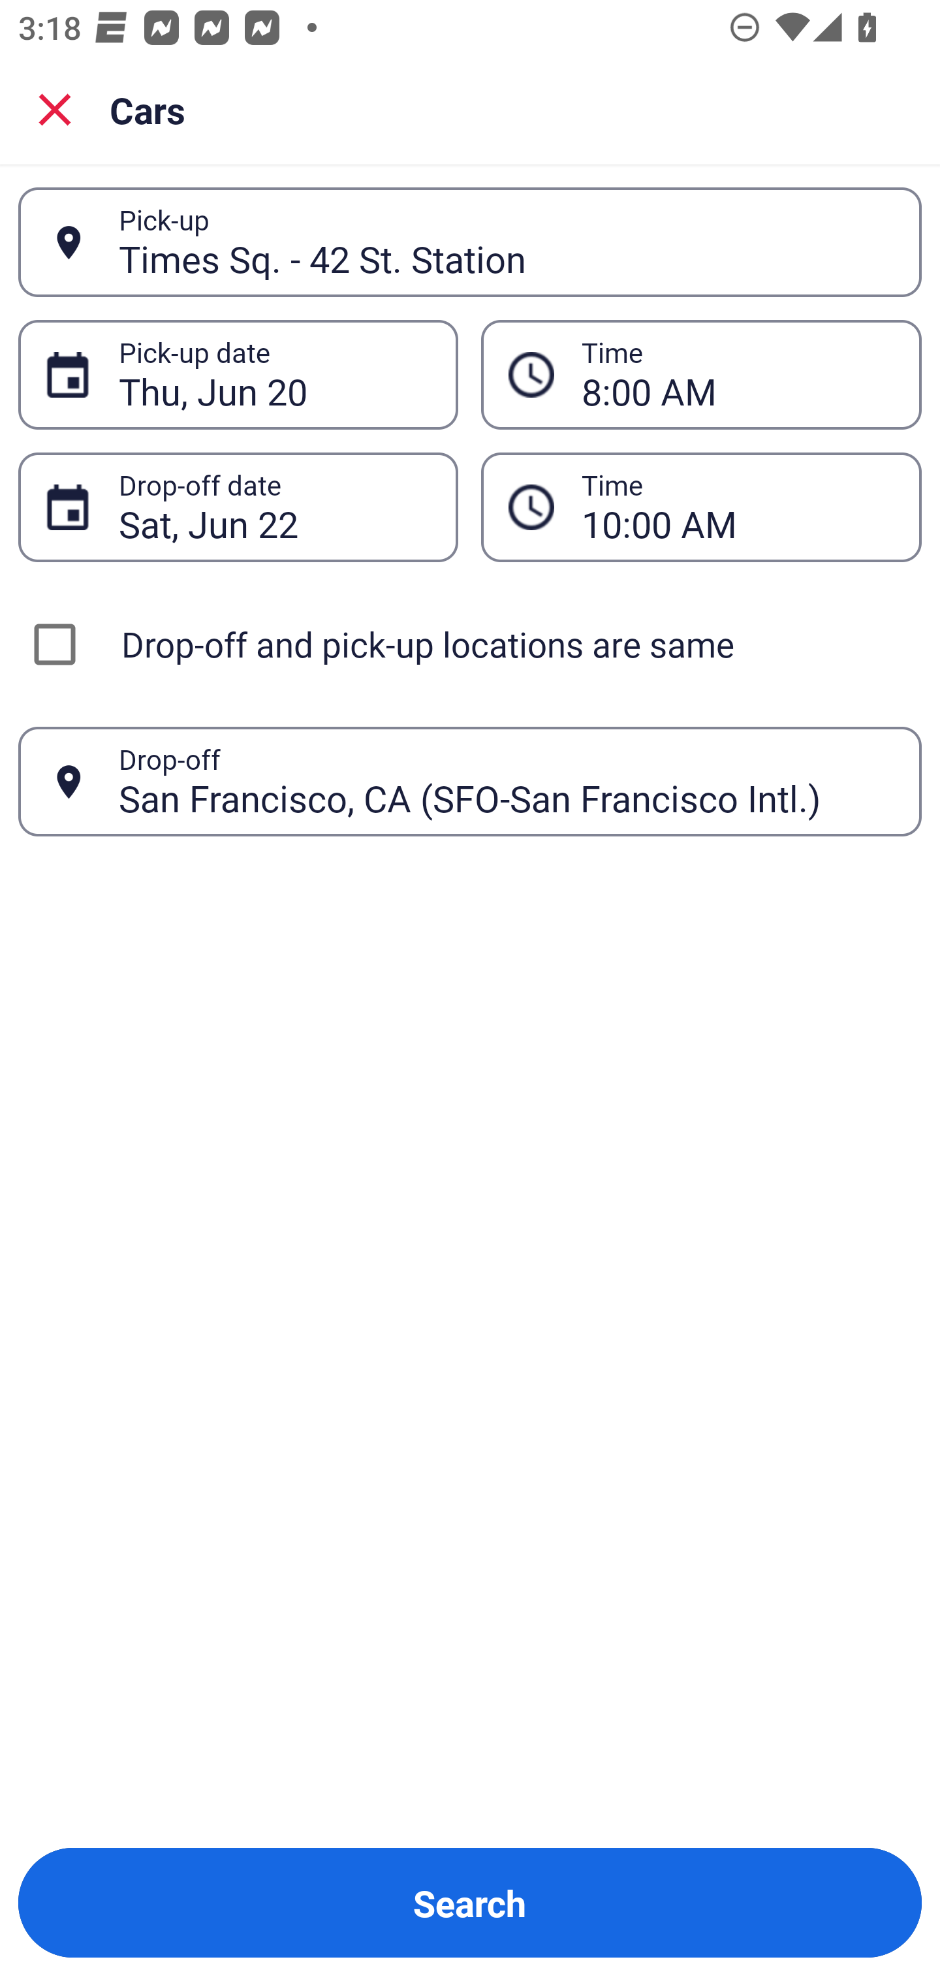 The height and width of the screenshot is (1985, 940). Describe the element at coordinates (738, 507) in the screenshot. I see `10:00 AM` at that location.